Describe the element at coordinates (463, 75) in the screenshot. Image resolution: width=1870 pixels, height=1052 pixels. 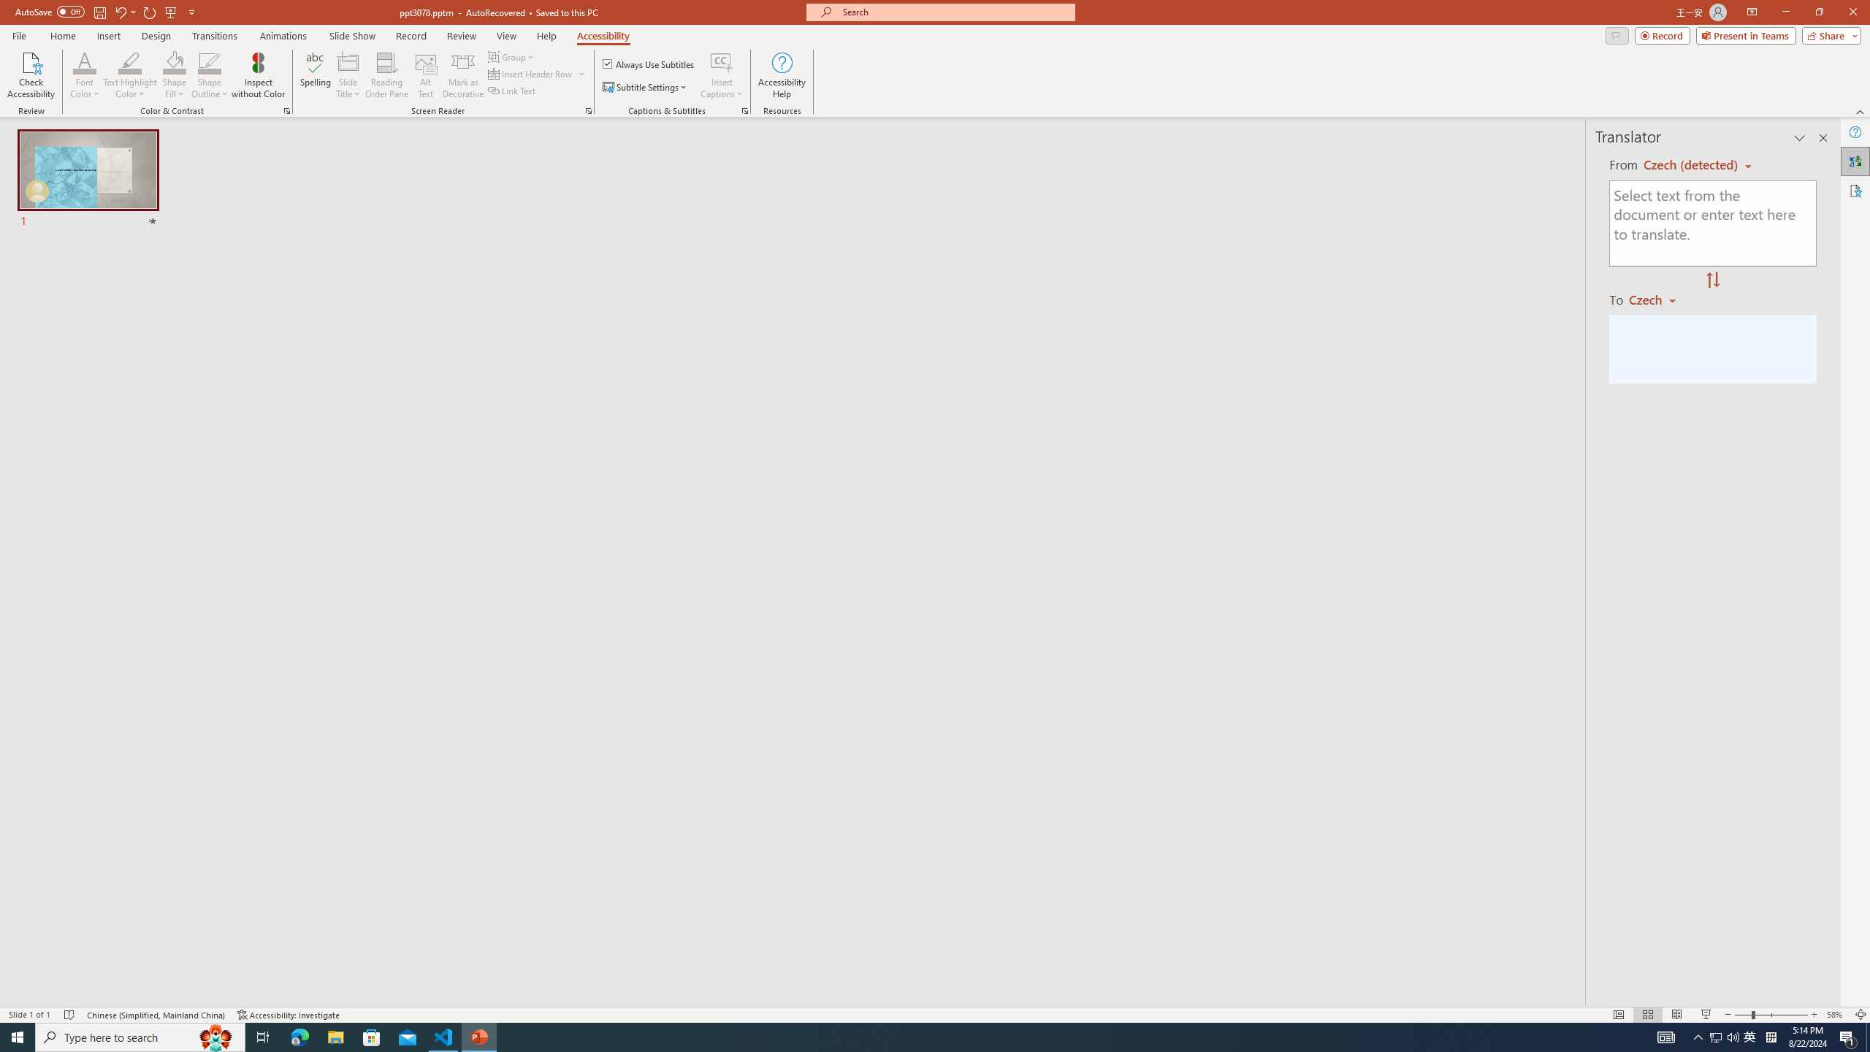
I see `Mark as Decorative` at that location.